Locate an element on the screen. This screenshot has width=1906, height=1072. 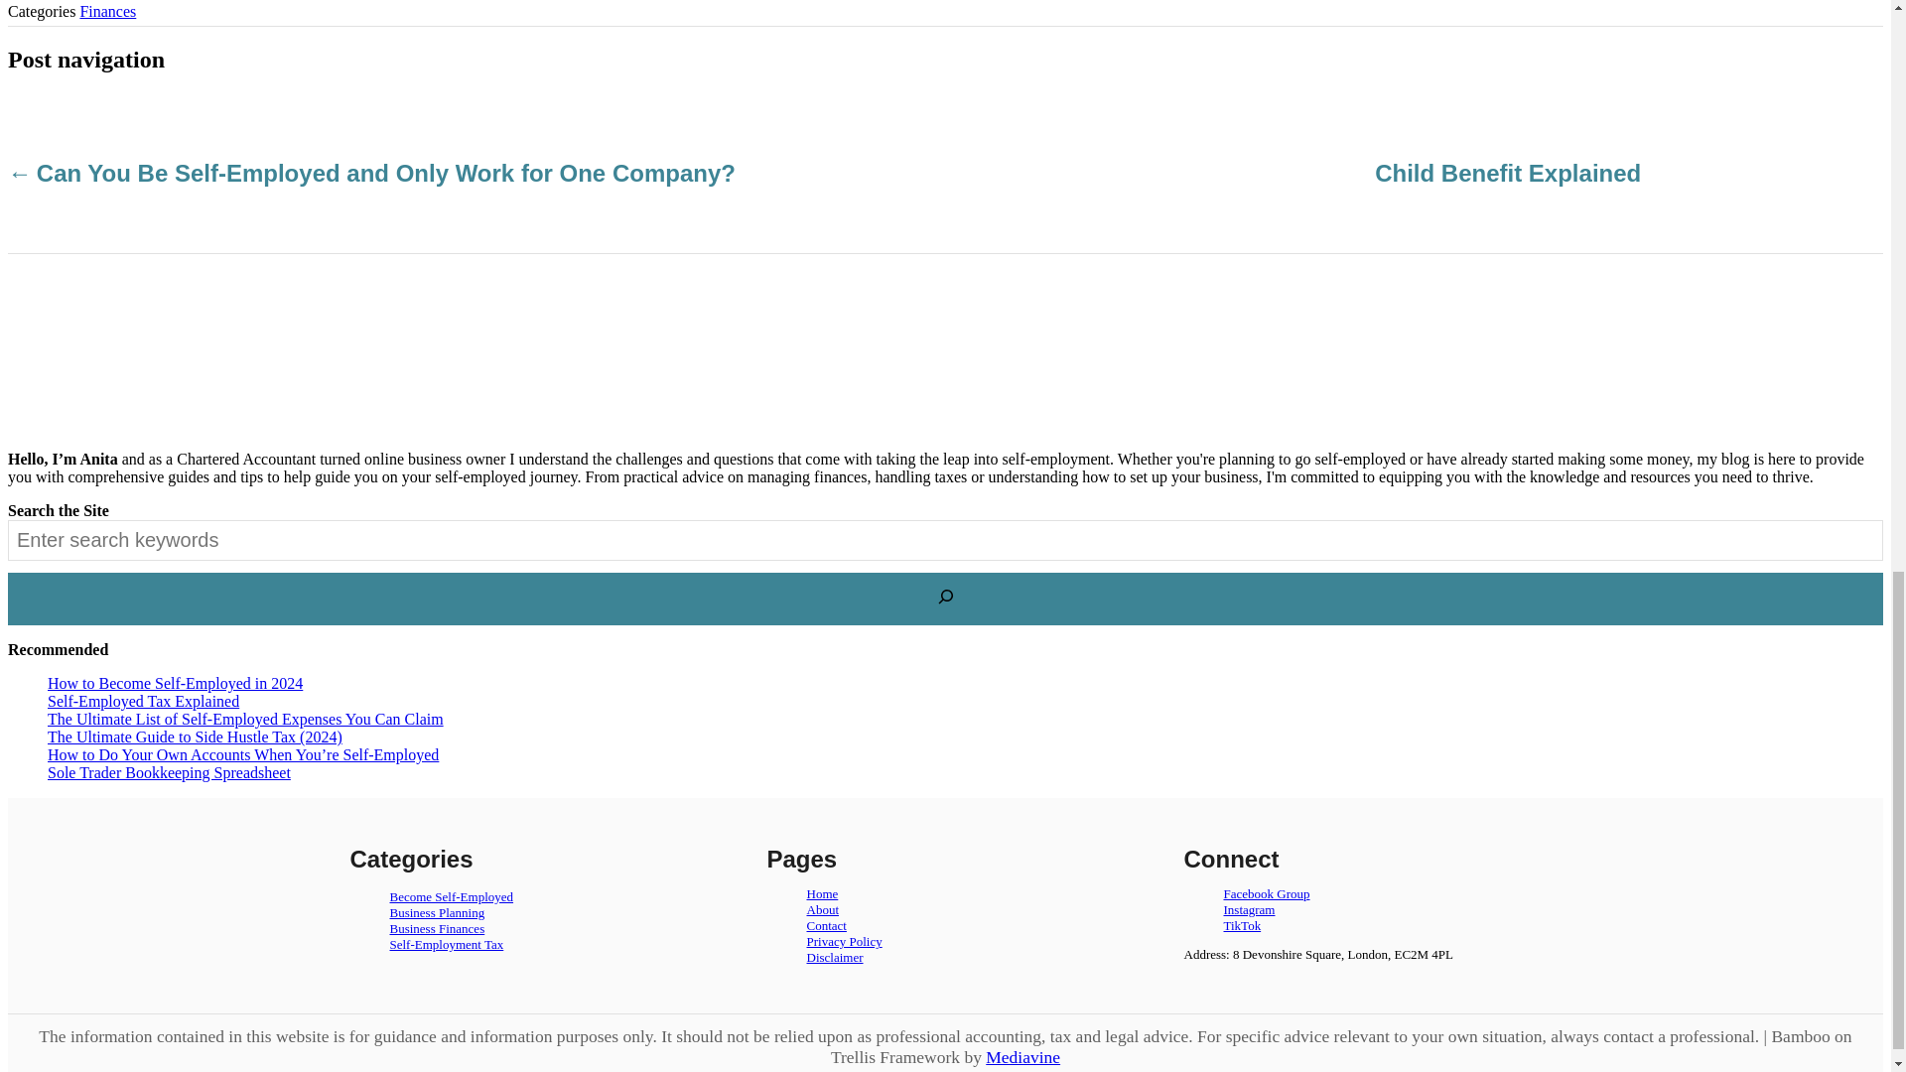
Business Finances is located at coordinates (436, 927).